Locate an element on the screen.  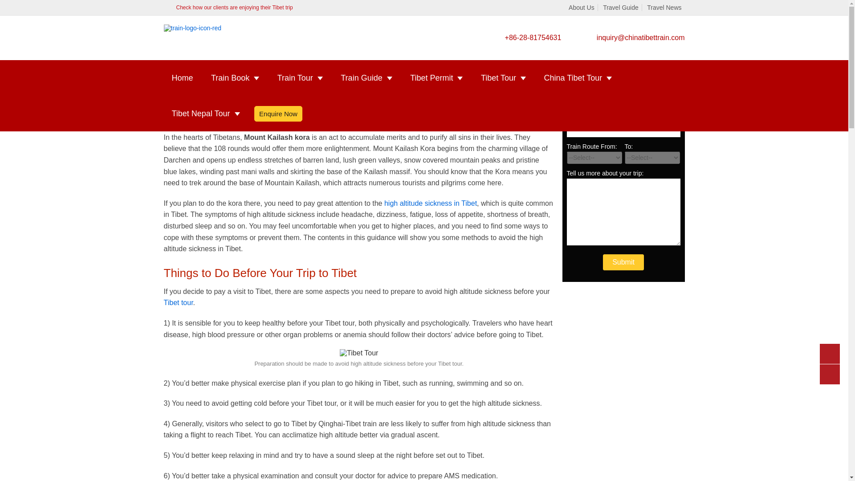
 Tibet Tour  is located at coordinates (358, 353).